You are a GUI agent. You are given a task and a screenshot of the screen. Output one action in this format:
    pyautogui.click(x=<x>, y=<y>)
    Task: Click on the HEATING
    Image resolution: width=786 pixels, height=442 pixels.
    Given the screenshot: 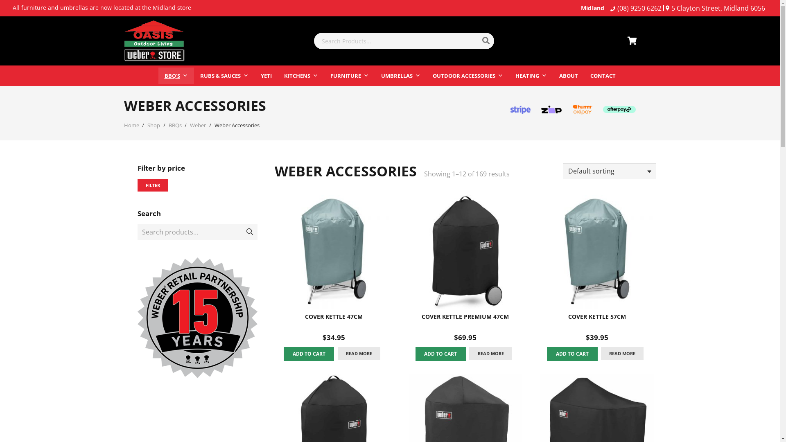 What is the action you would take?
    pyautogui.click(x=531, y=76)
    